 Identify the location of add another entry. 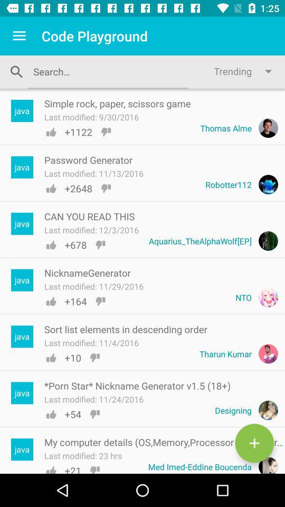
(254, 443).